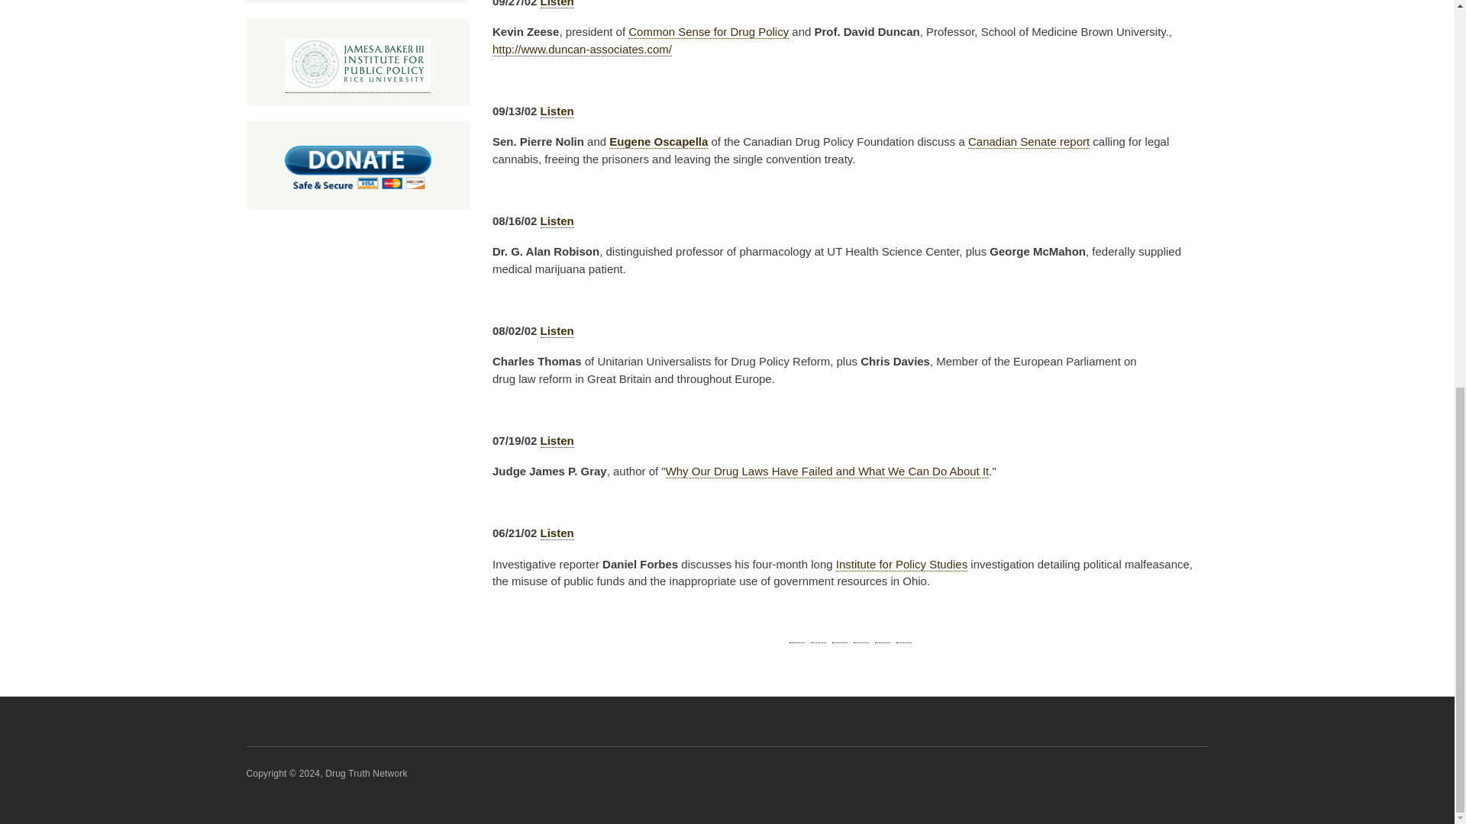 This screenshot has height=824, width=1466. What do you see at coordinates (658, 142) in the screenshot?
I see `Eugene Oscapella` at bounding box center [658, 142].